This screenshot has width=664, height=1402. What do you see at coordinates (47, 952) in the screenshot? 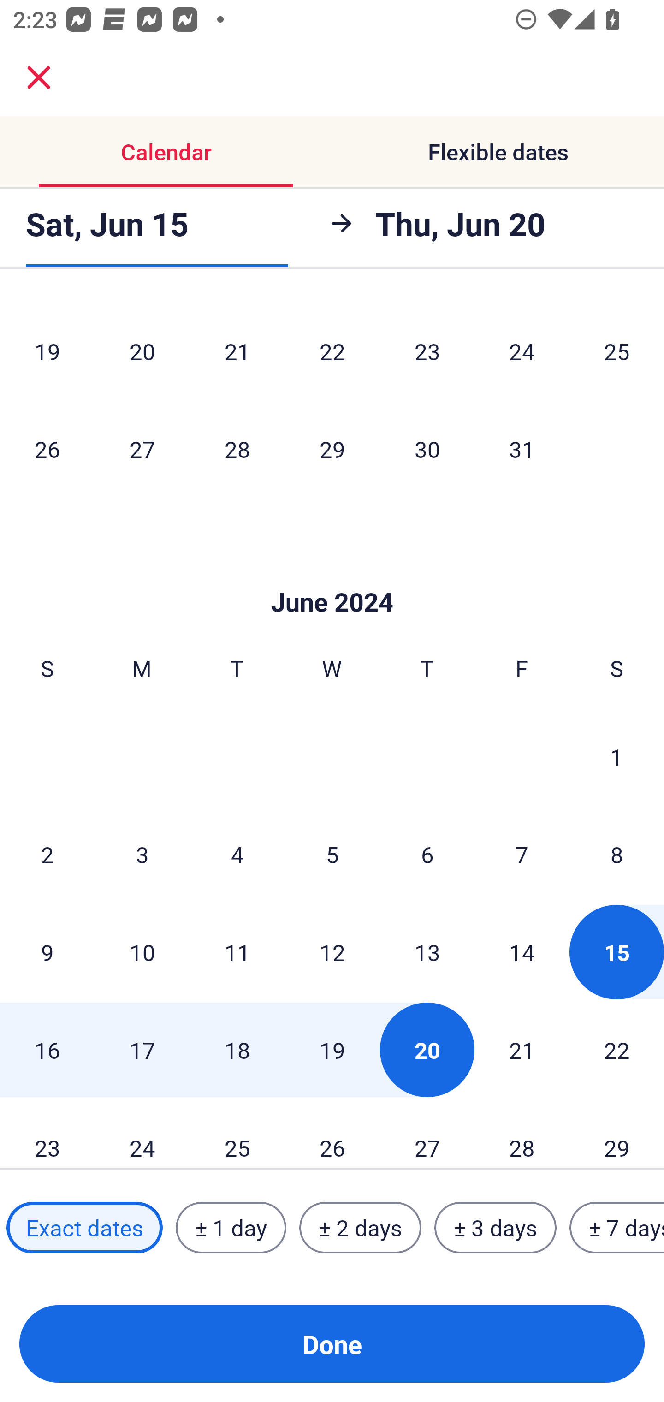
I see `9 Sunday, June 9, 2024` at bounding box center [47, 952].